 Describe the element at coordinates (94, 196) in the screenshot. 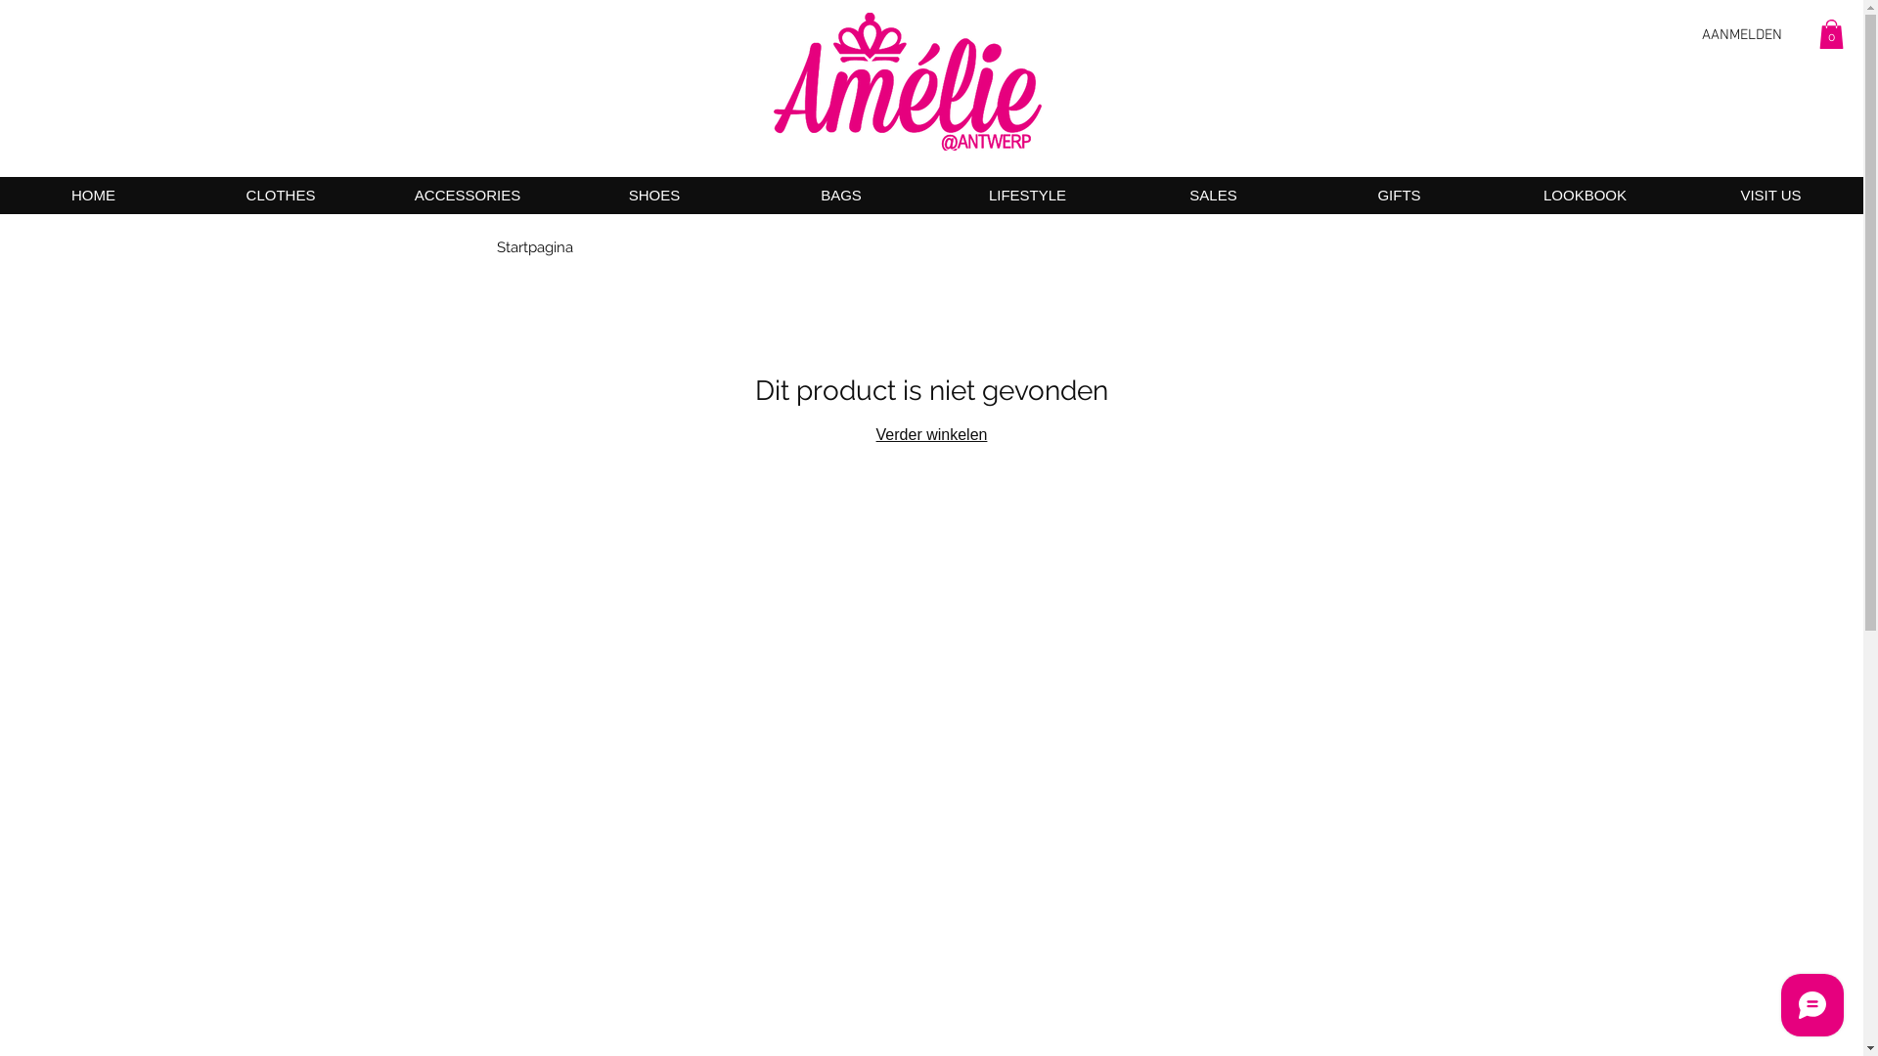

I see `HOME` at that location.